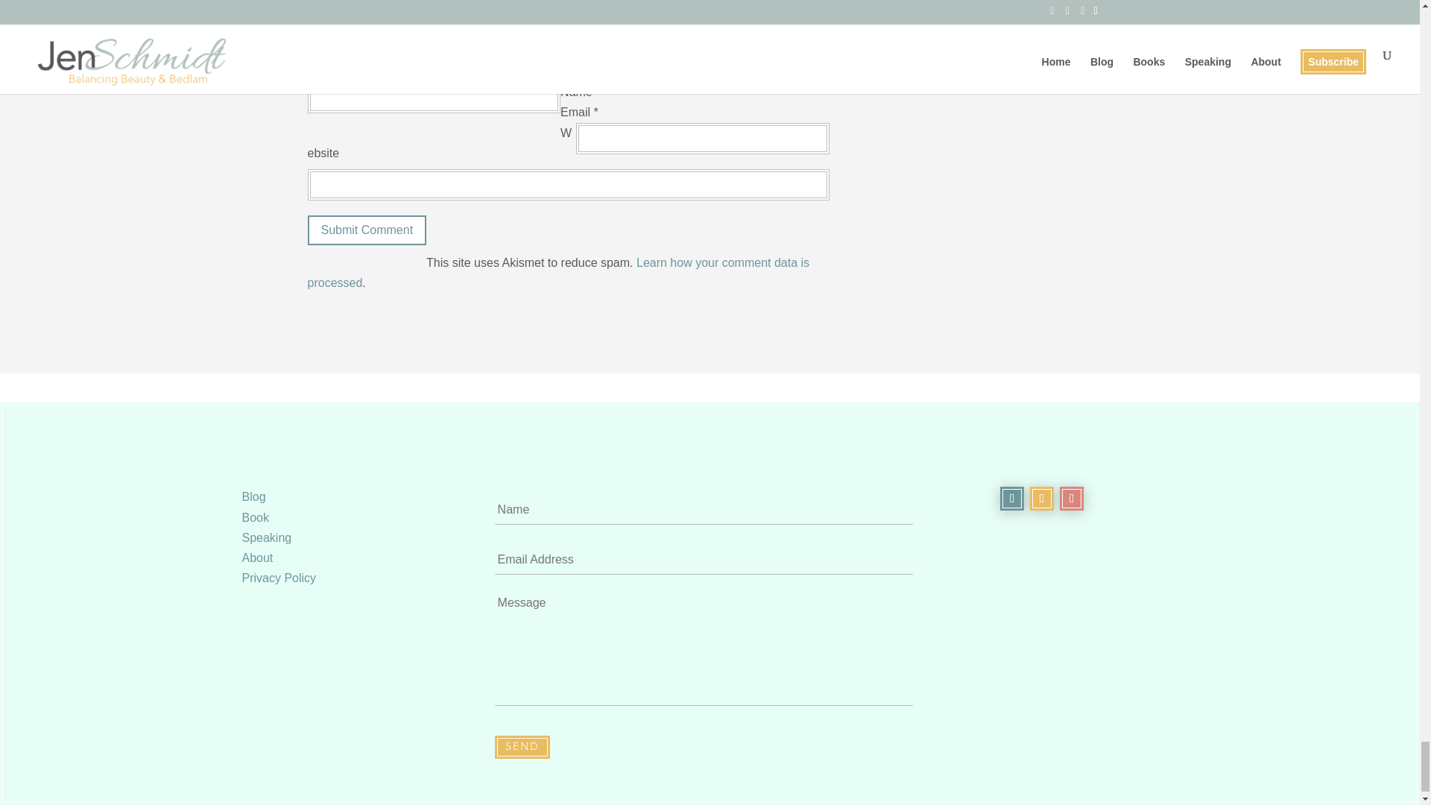  What do you see at coordinates (1012, 498) in the screenshot?
I see `Follow on Facebook` at bounding box center [1012, 498].